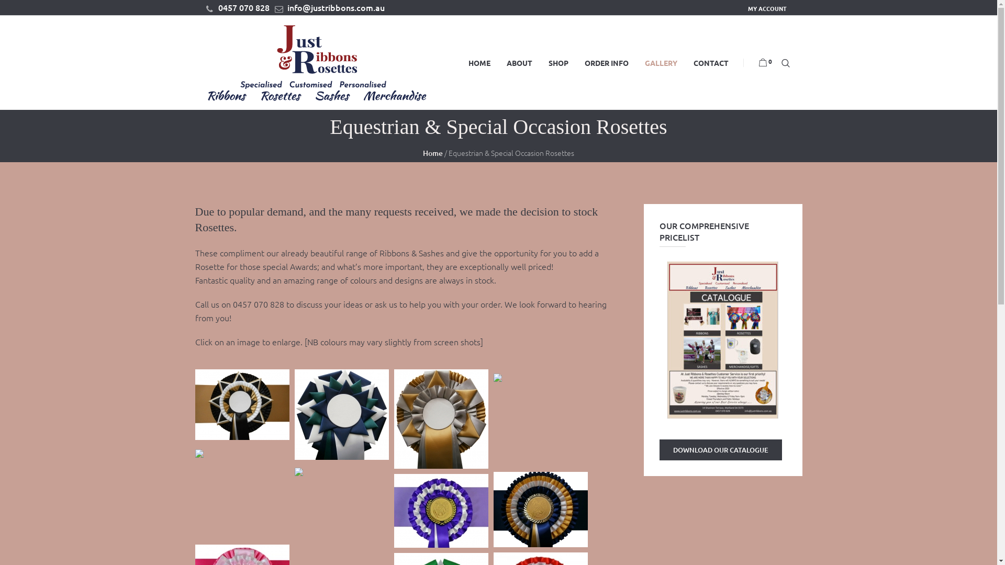 The image size is (1005, 565). What do you see at coordinates (329, 7) in the screenshot?
I see `info@justribbons.com.au` at bounding box center [329, 7].